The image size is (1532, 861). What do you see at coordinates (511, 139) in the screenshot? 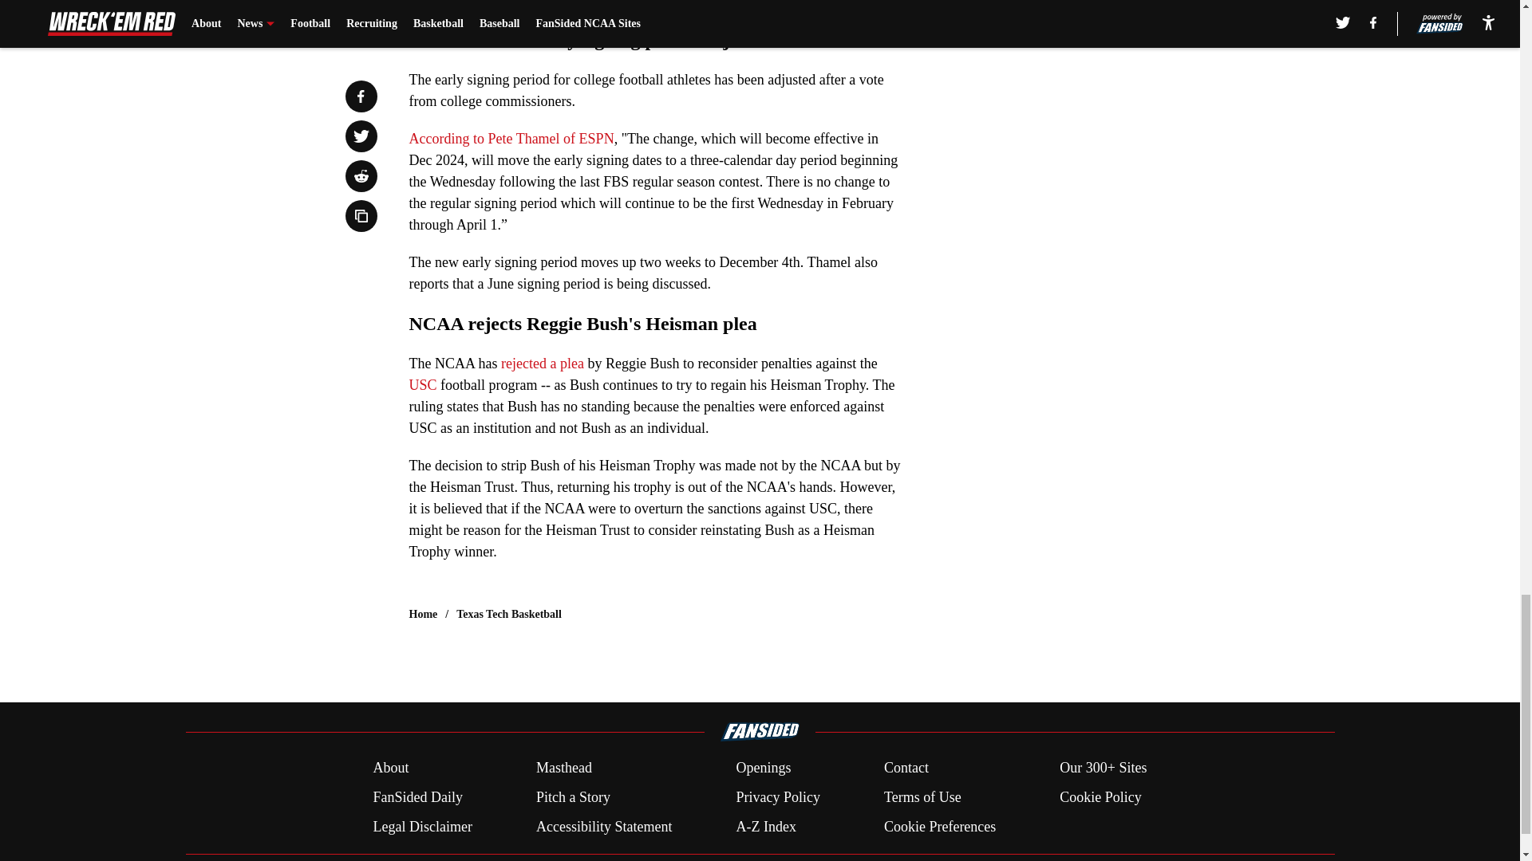
I see `According to Pete Thamel of ESPN` at bounding box center [511, 139].